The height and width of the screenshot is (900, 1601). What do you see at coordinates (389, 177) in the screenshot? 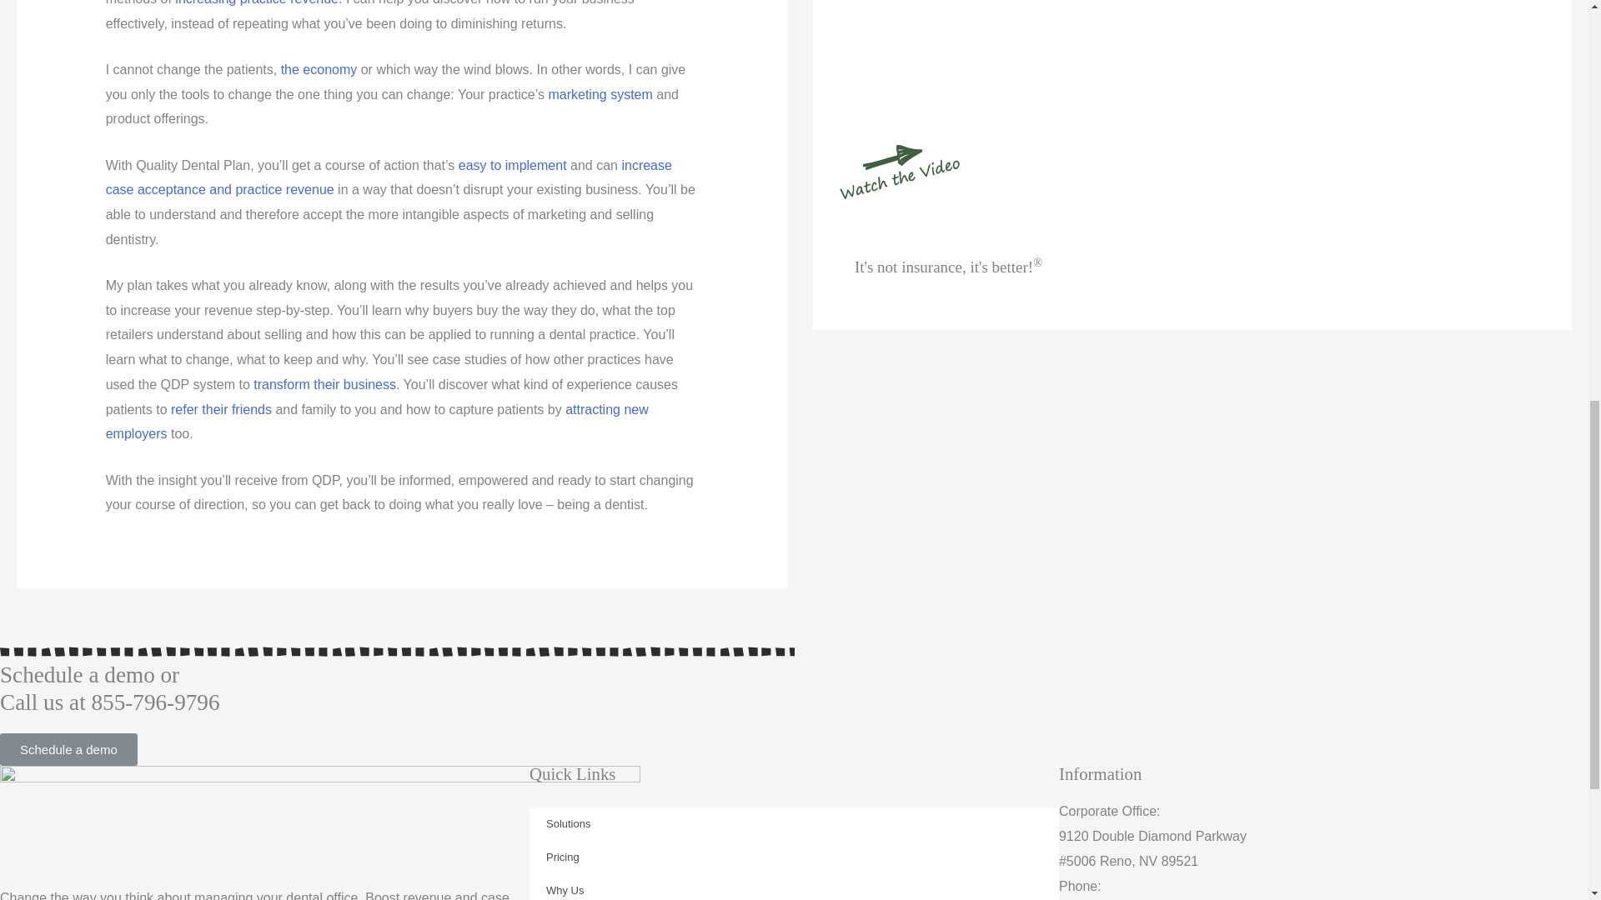
I see `Shift to a Consultative Approach` at bounding box center [389, 177].